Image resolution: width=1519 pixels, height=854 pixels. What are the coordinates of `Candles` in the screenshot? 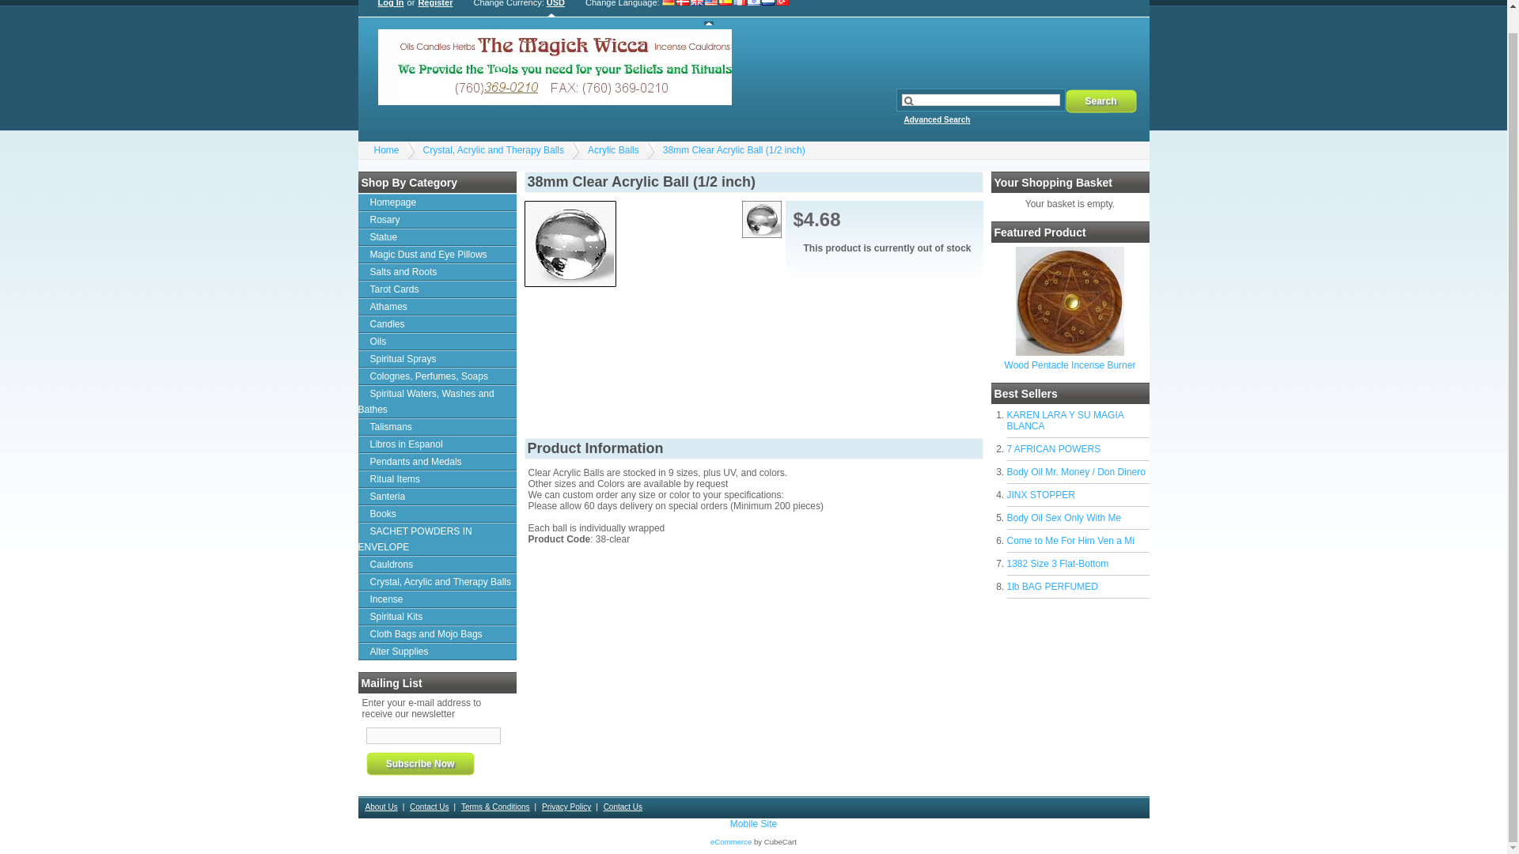 It's located at (437, 324).